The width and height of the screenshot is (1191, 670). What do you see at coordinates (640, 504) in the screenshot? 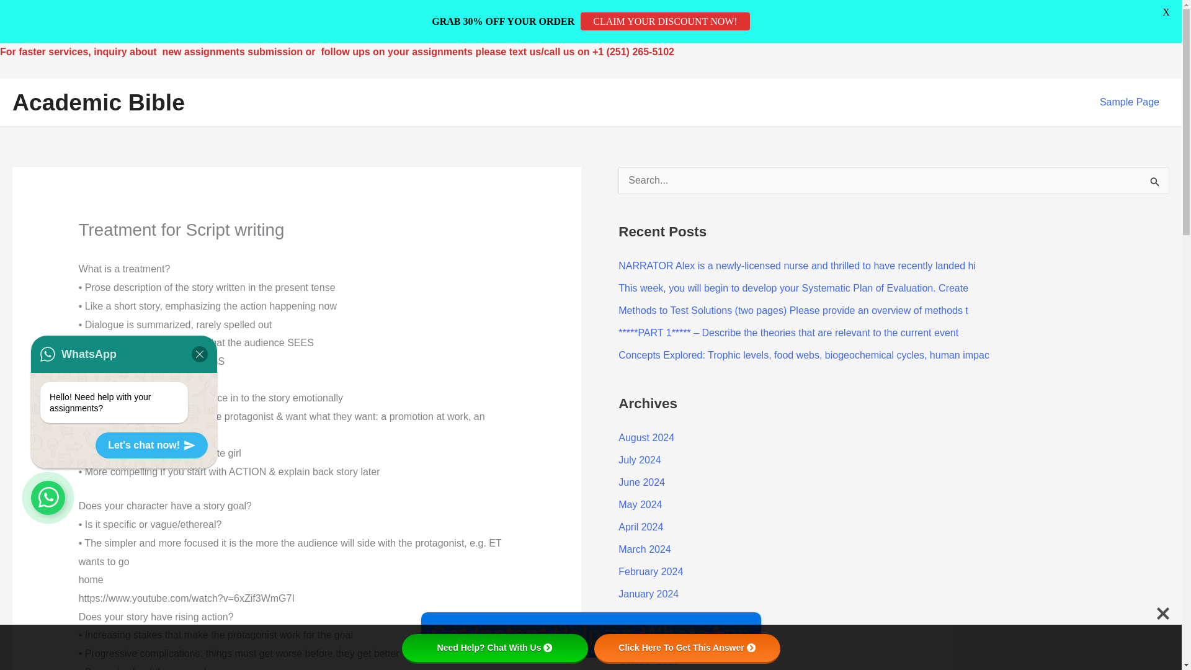
I see `May 2024` at bounding box center [640, 504].